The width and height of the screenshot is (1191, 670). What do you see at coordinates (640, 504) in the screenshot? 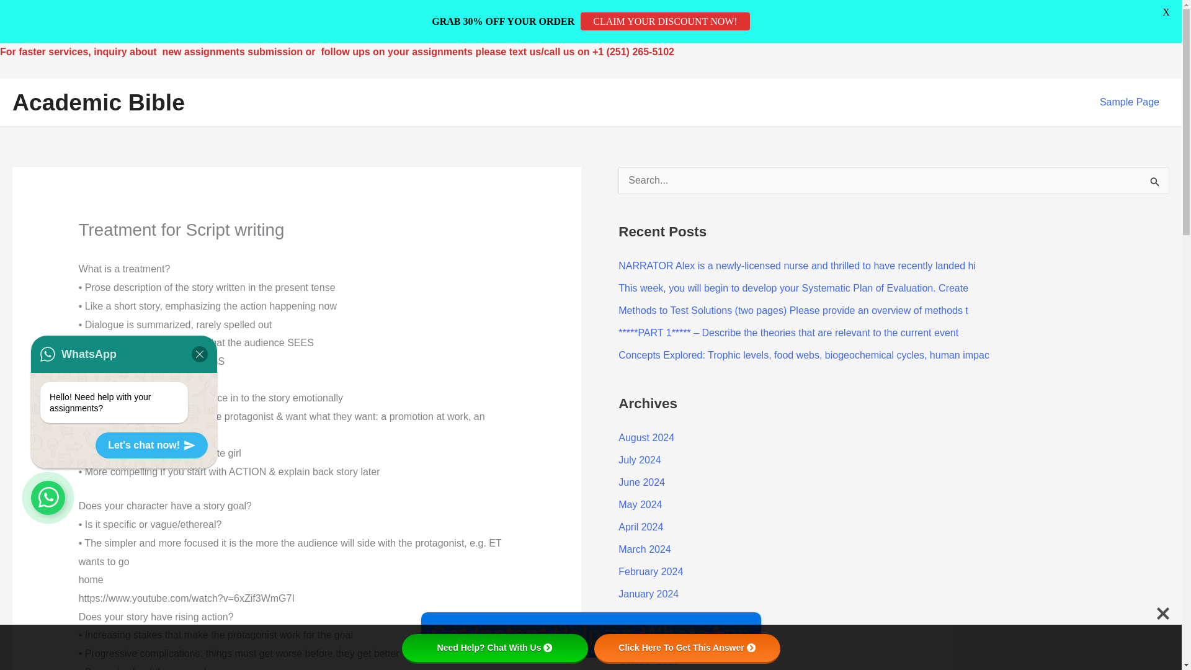
I see `May 2024` at bounding box center [640, 504].